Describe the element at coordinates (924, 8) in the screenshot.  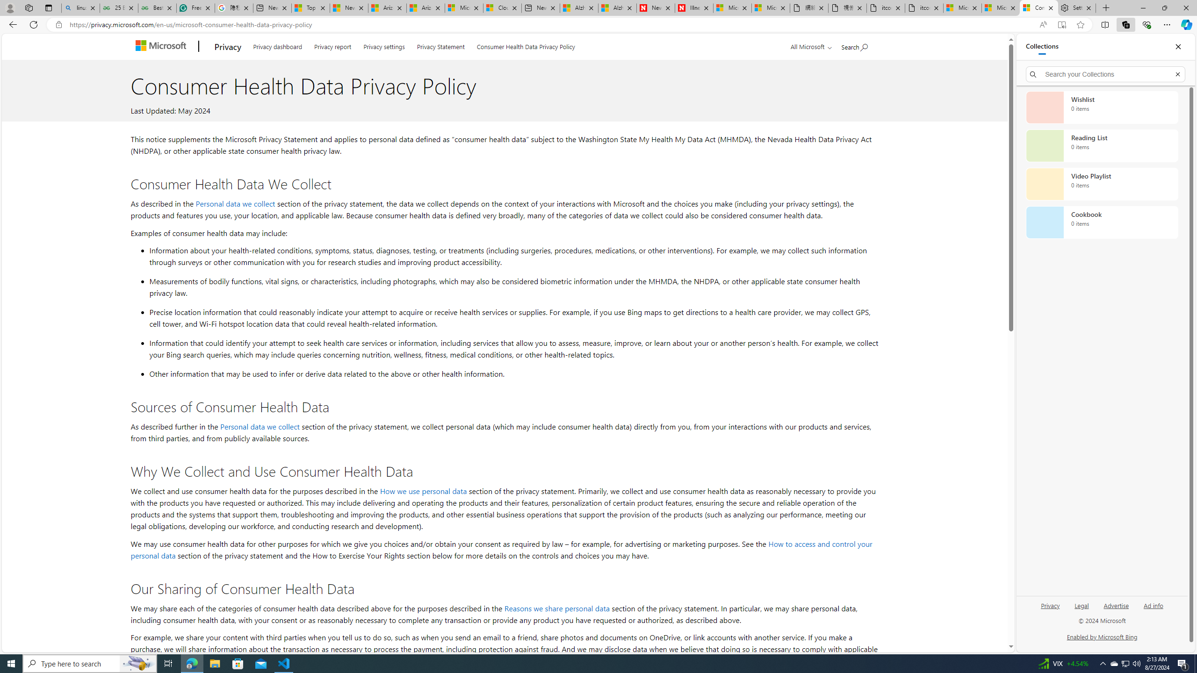
I see `itconcepthk.com/projector_solutions.mp4` at that location.